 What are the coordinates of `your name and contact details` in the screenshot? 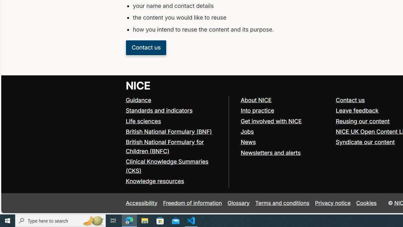 It's located at (251, 6).